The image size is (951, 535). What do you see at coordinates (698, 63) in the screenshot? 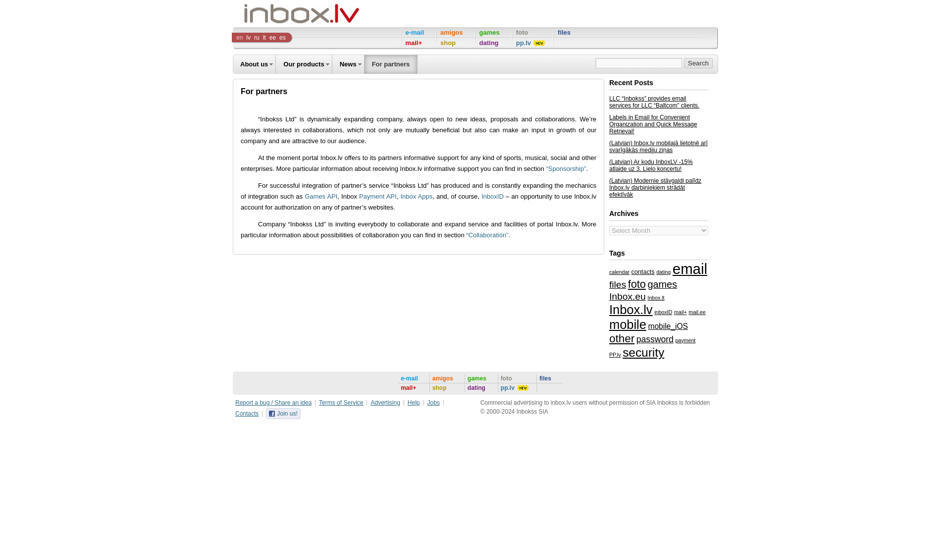
I see `Search` at bounding box center [698, 63].